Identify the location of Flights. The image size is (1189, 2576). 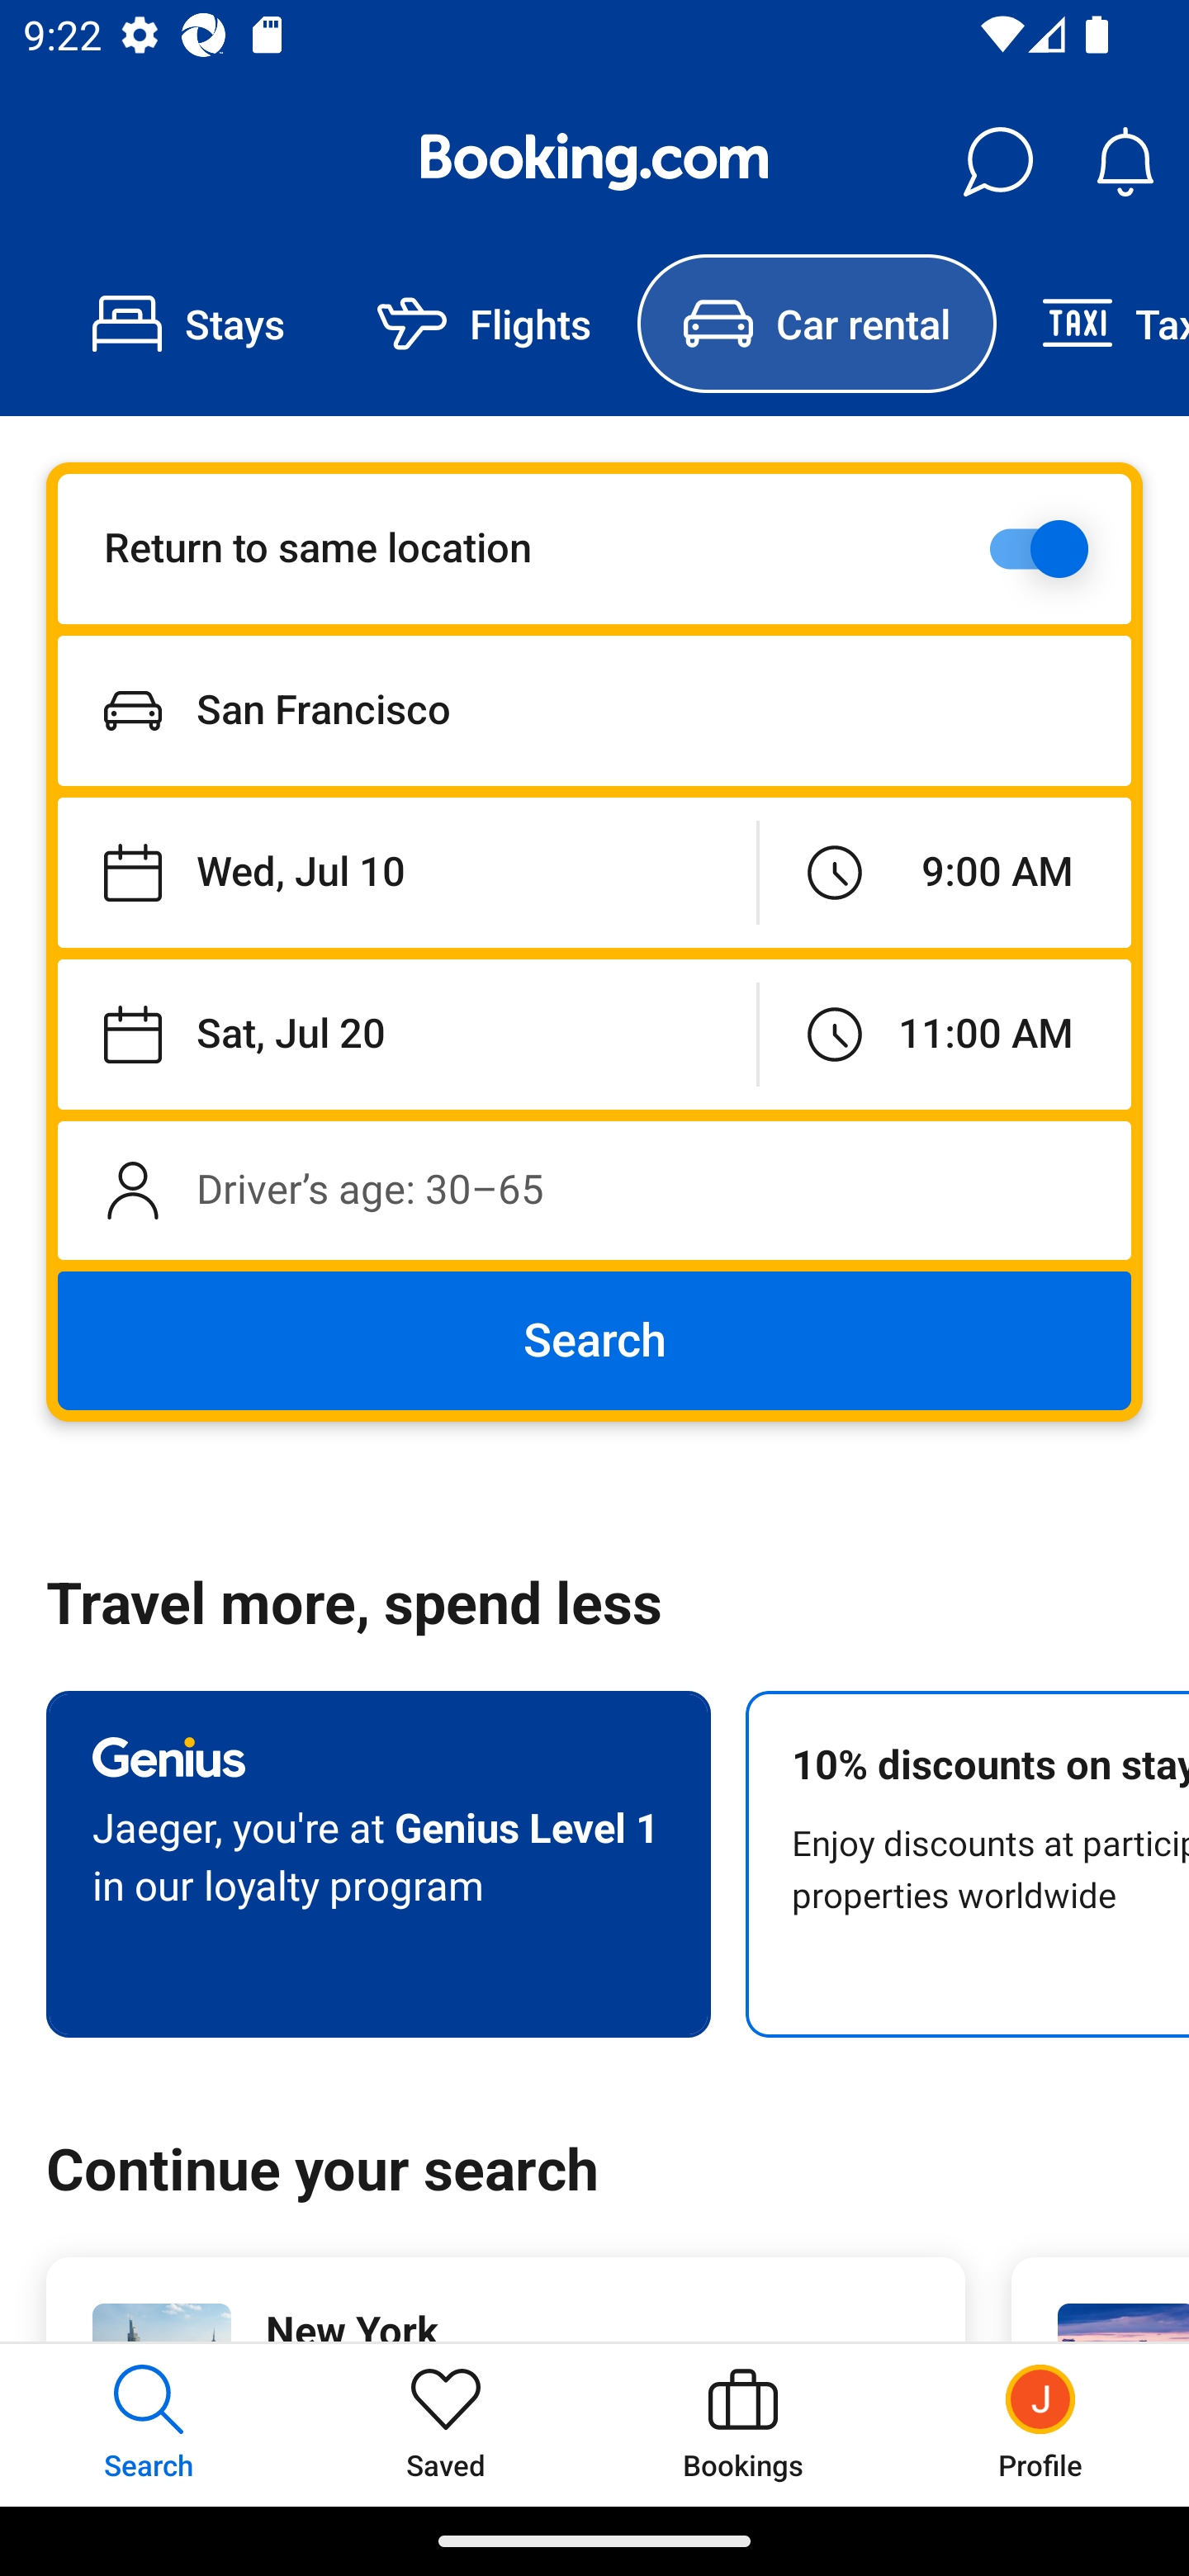
(484, 324).